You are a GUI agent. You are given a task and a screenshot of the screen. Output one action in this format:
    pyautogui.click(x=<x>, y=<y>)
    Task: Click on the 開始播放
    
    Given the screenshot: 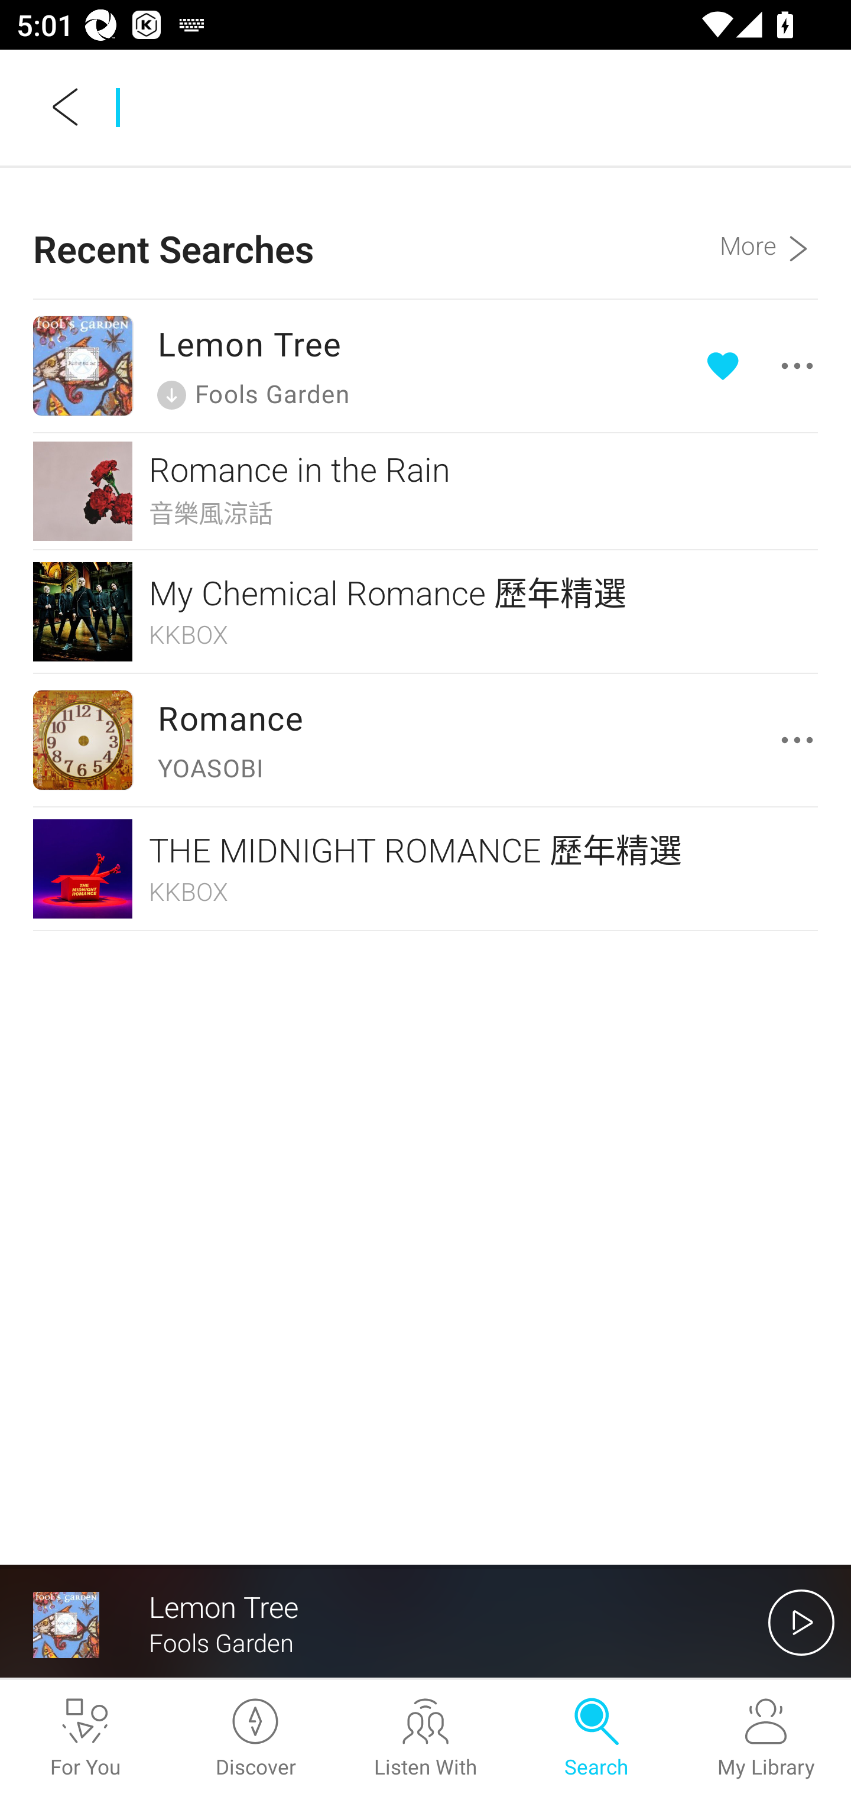 What is the action you would take?
    pyautogui.click(x=801, y=1622)
    